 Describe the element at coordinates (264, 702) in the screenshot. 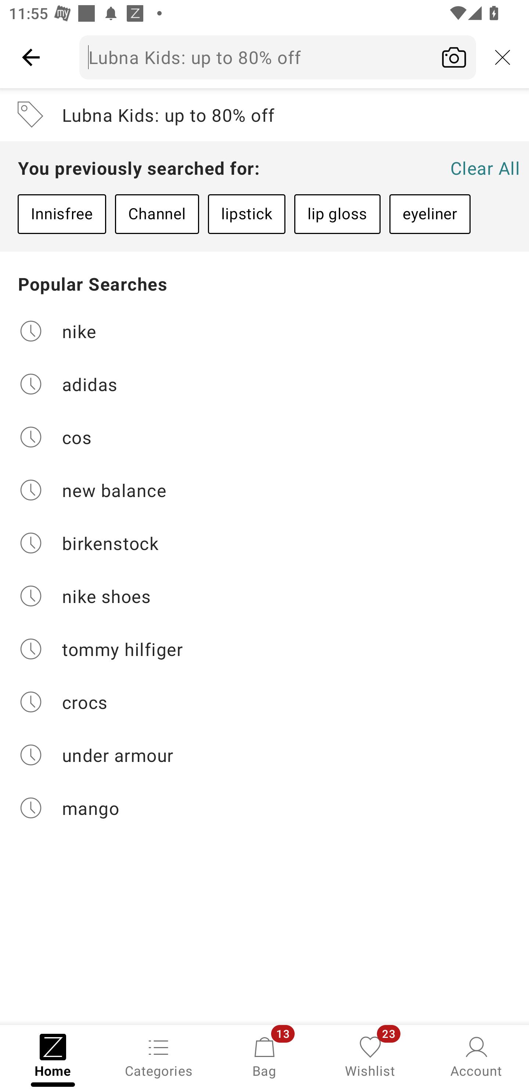

I see `crocs` at that location.